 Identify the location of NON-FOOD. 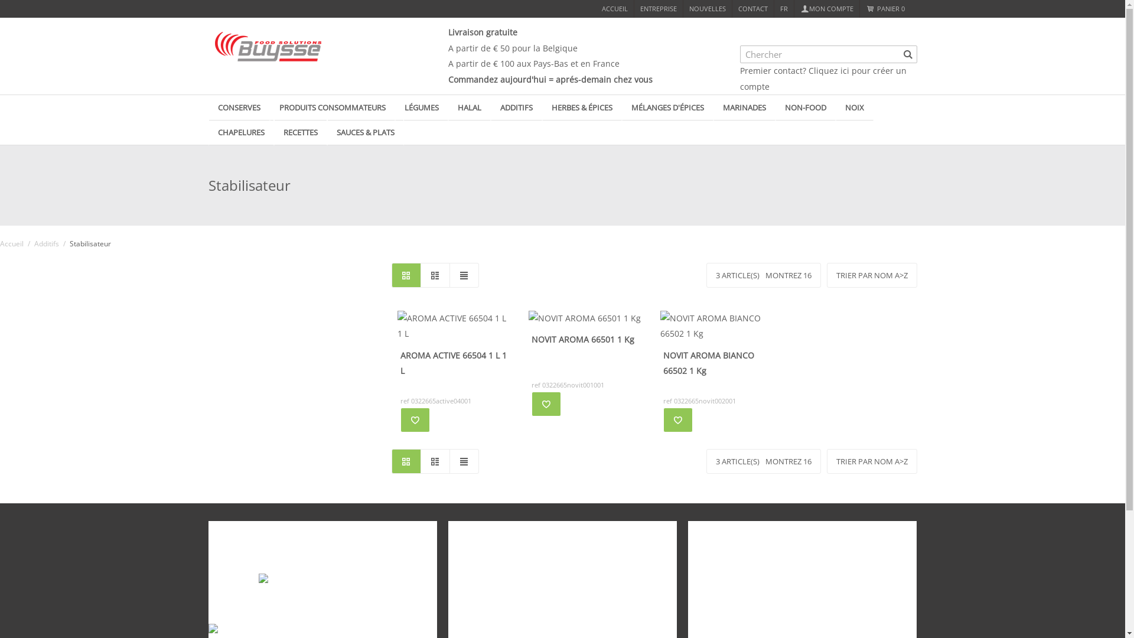
(806, 108).